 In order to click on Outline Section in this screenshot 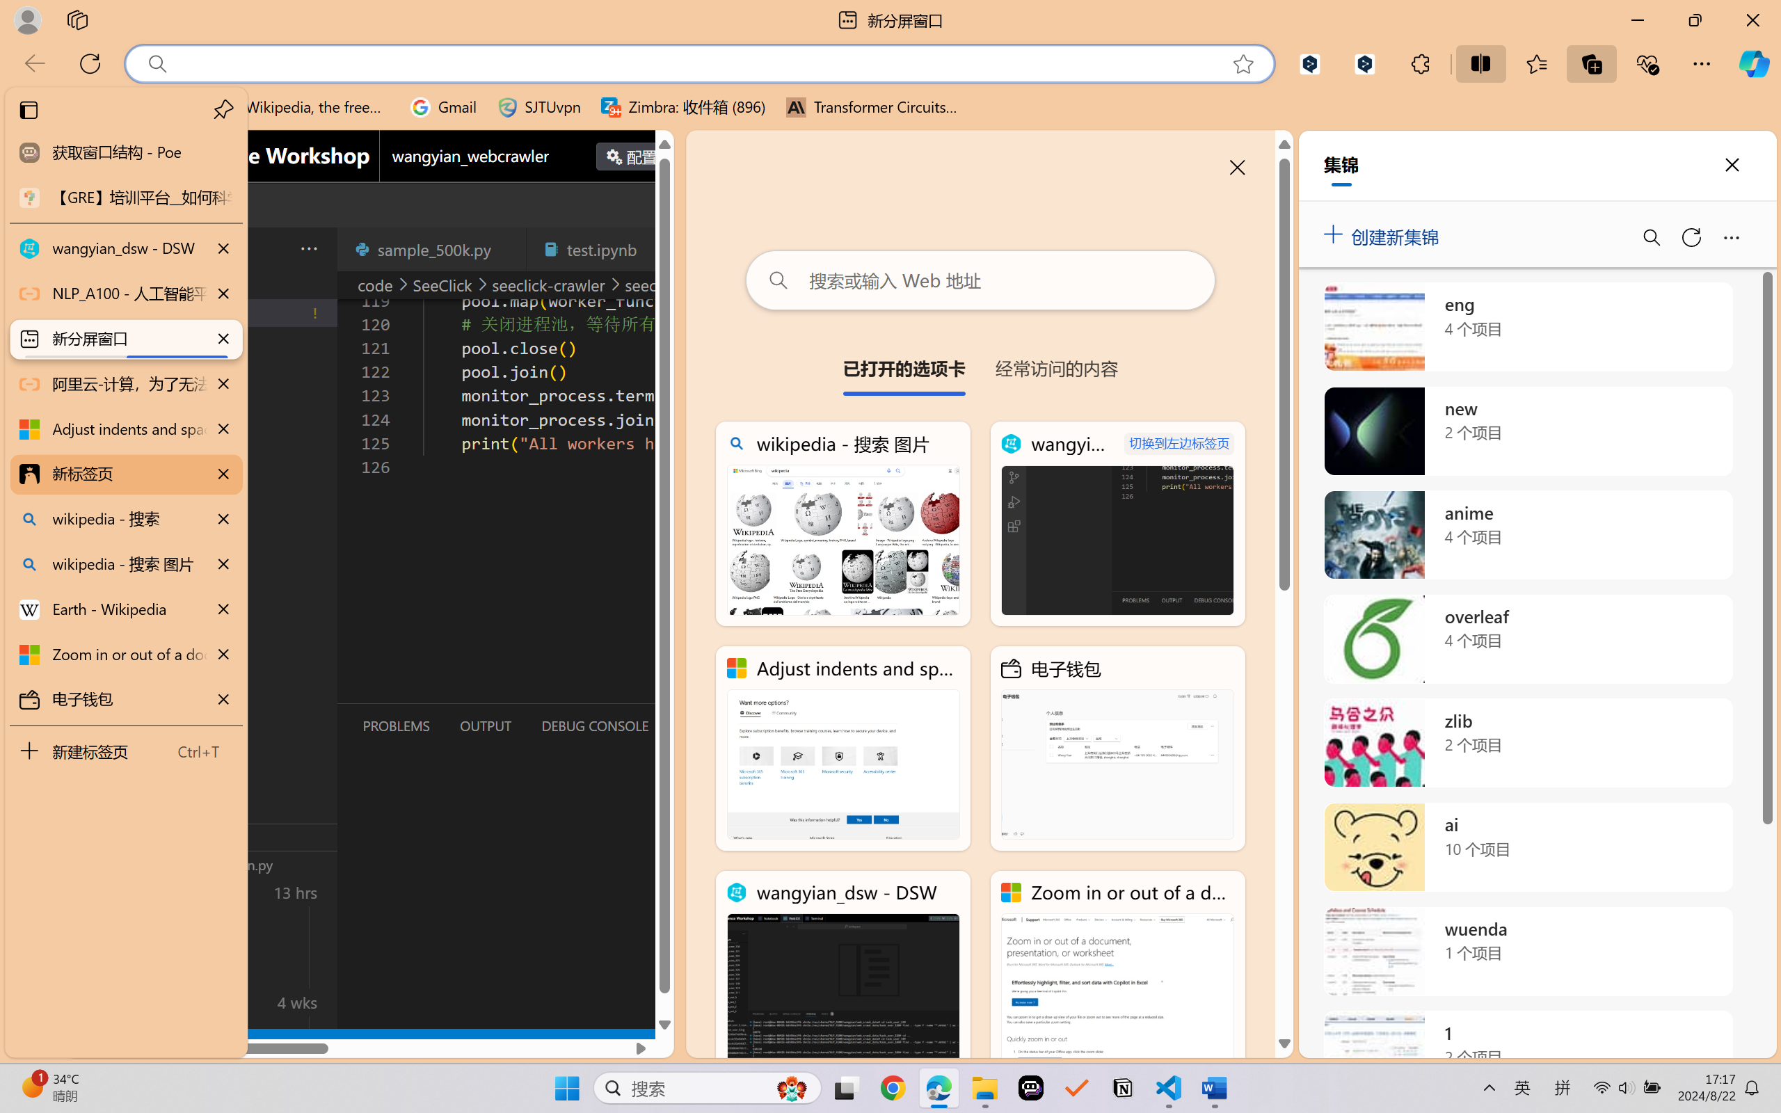, I will do `click(230, 836)`.